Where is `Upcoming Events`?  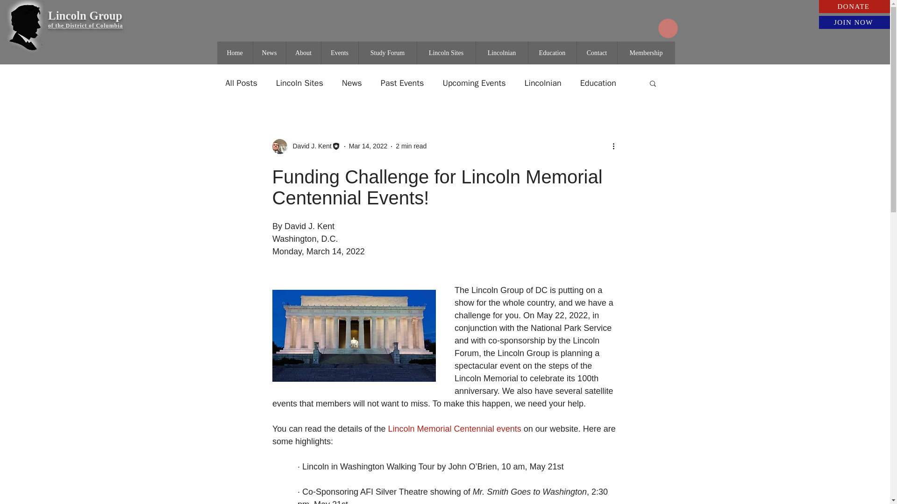
Upcoming Events is located at coordinates (474, 83).